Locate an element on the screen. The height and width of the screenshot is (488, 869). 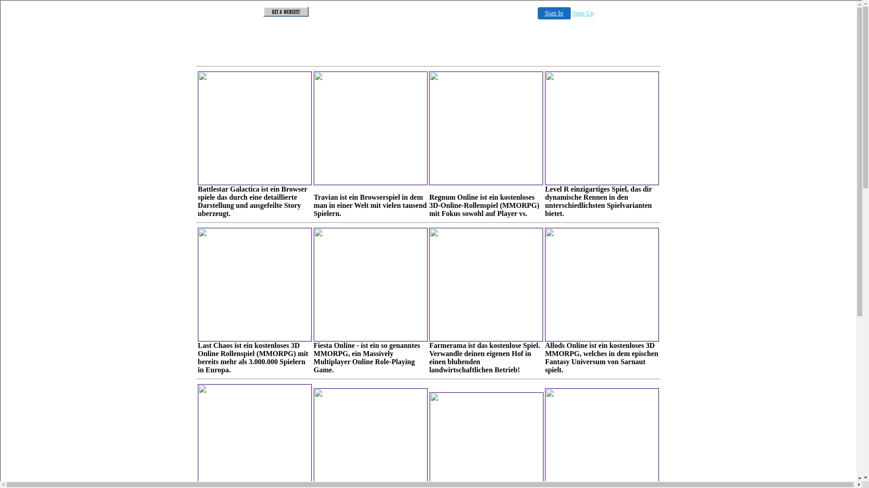
kostenlose actionspiele is located at coordinates (302, 387).